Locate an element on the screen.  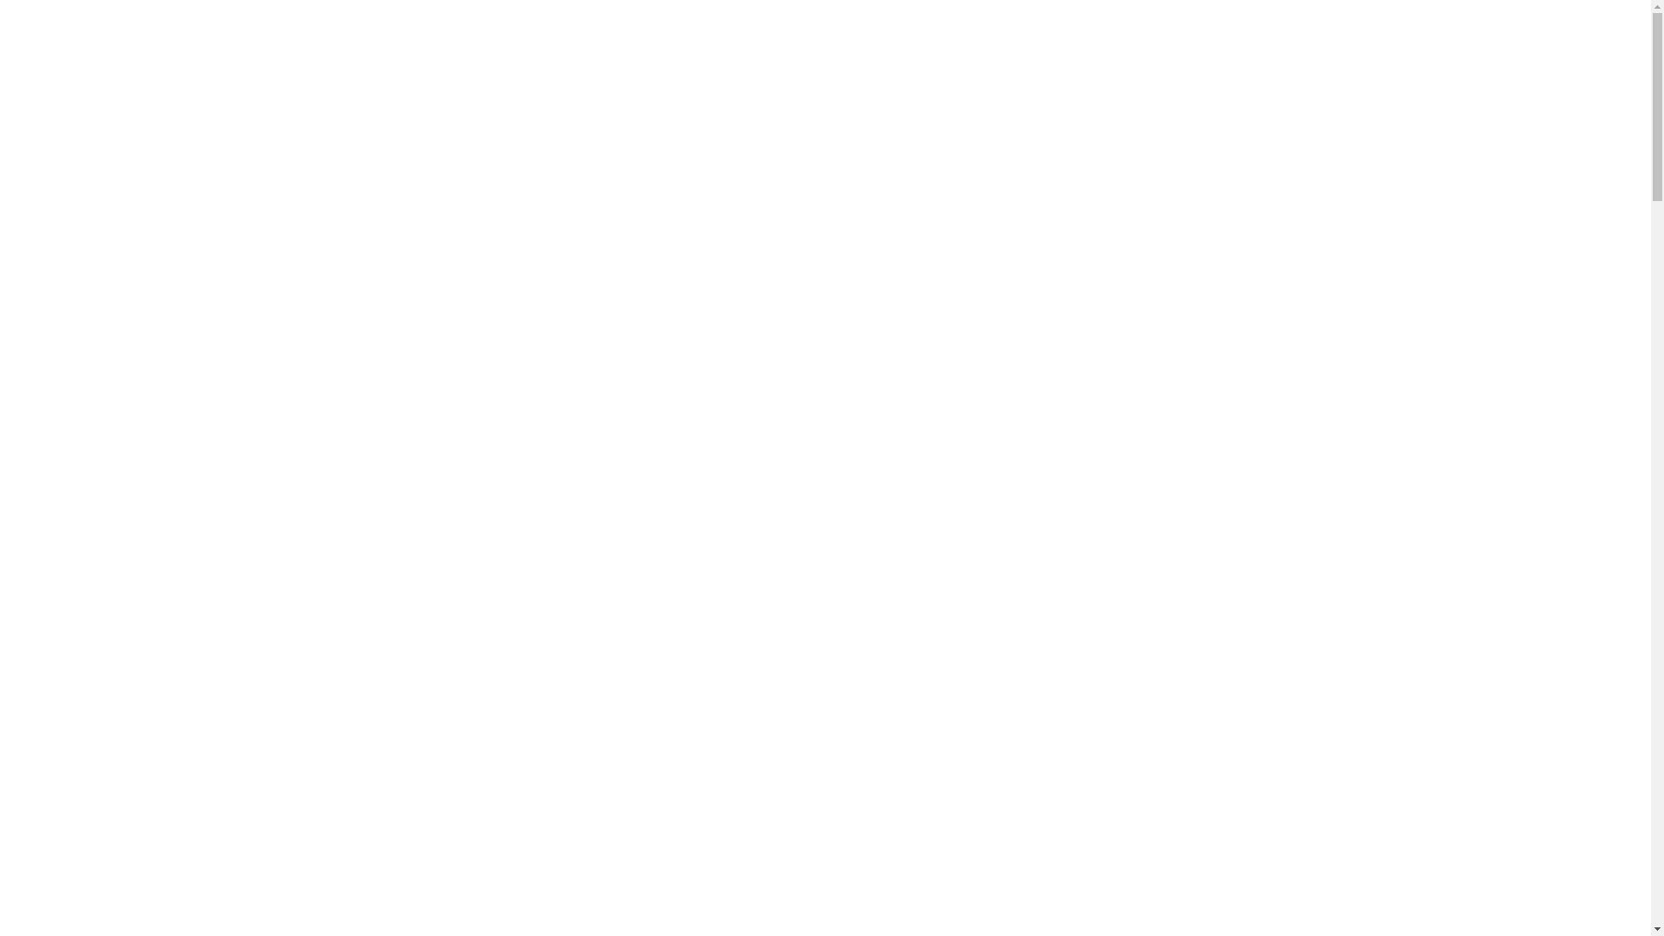
SHDB_LOGO is located at coordinates (826, 50).